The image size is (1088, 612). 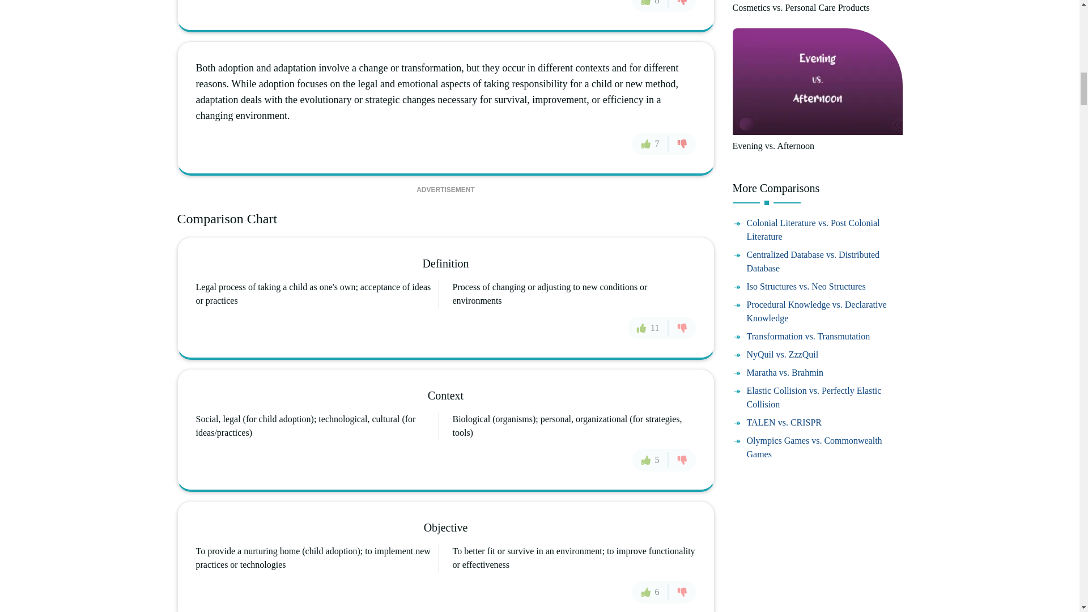 I want to click on 7, so click(x=651, y=144).